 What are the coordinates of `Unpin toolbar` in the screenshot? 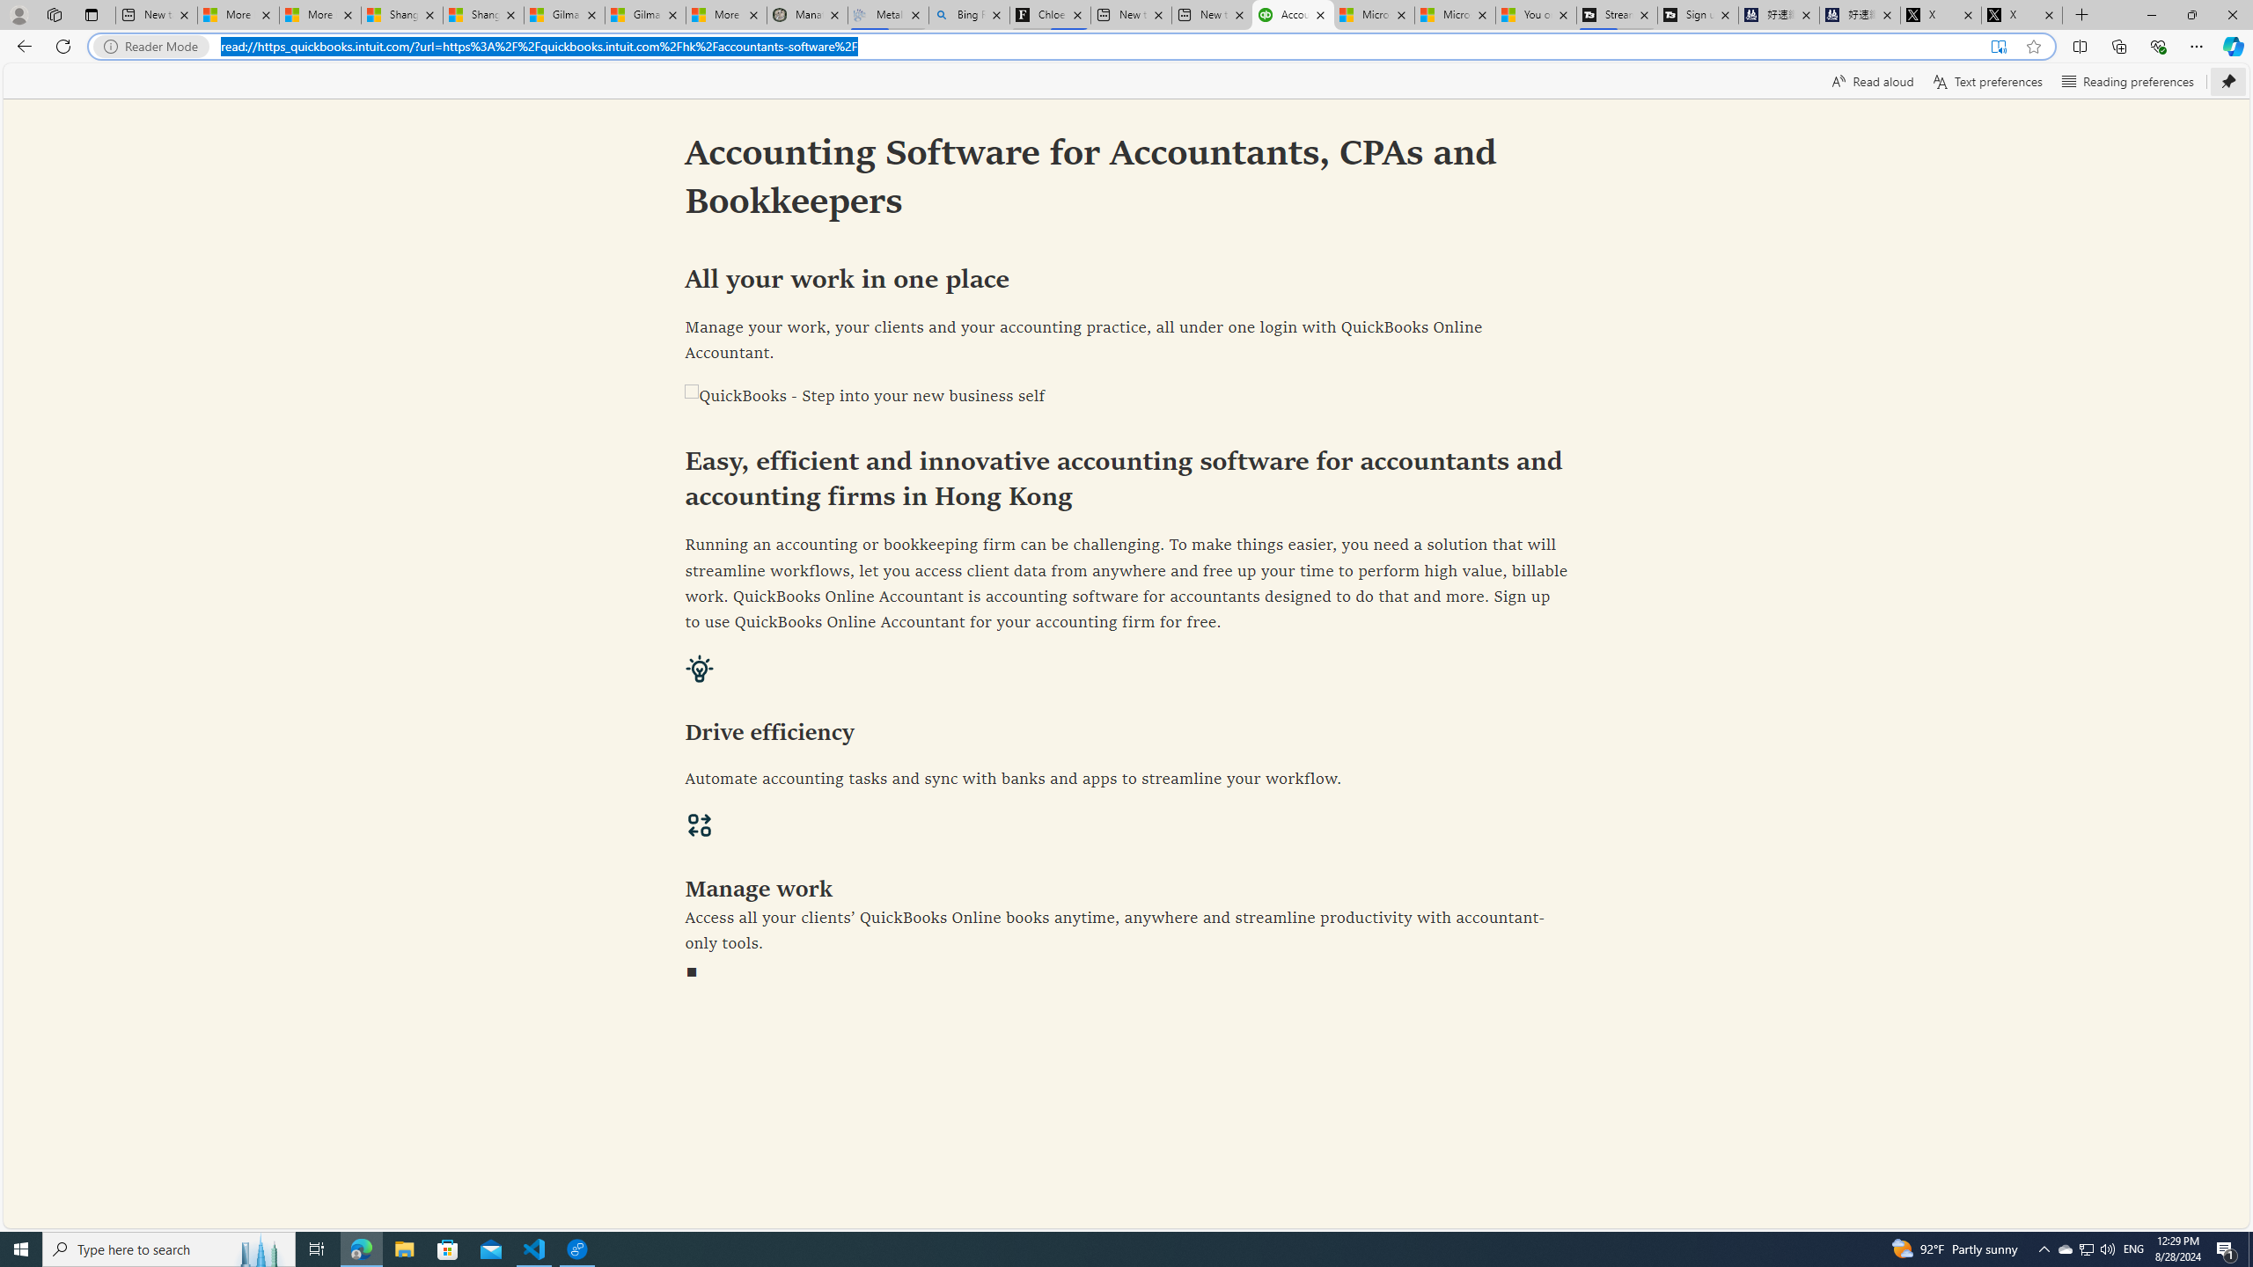 It's located at (2228, 81).